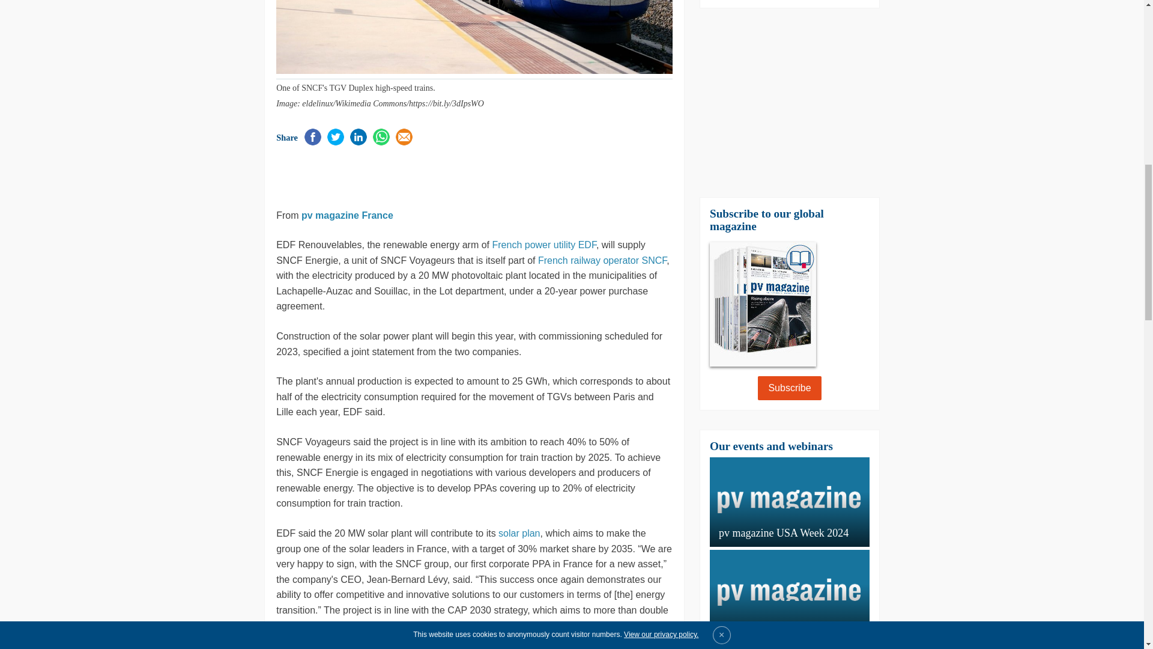 The width and height of the screenshot is (1153, 649). Describe the element at coordinates (417, 175) in the screenshot. I see `3rd party ad content` at that location.